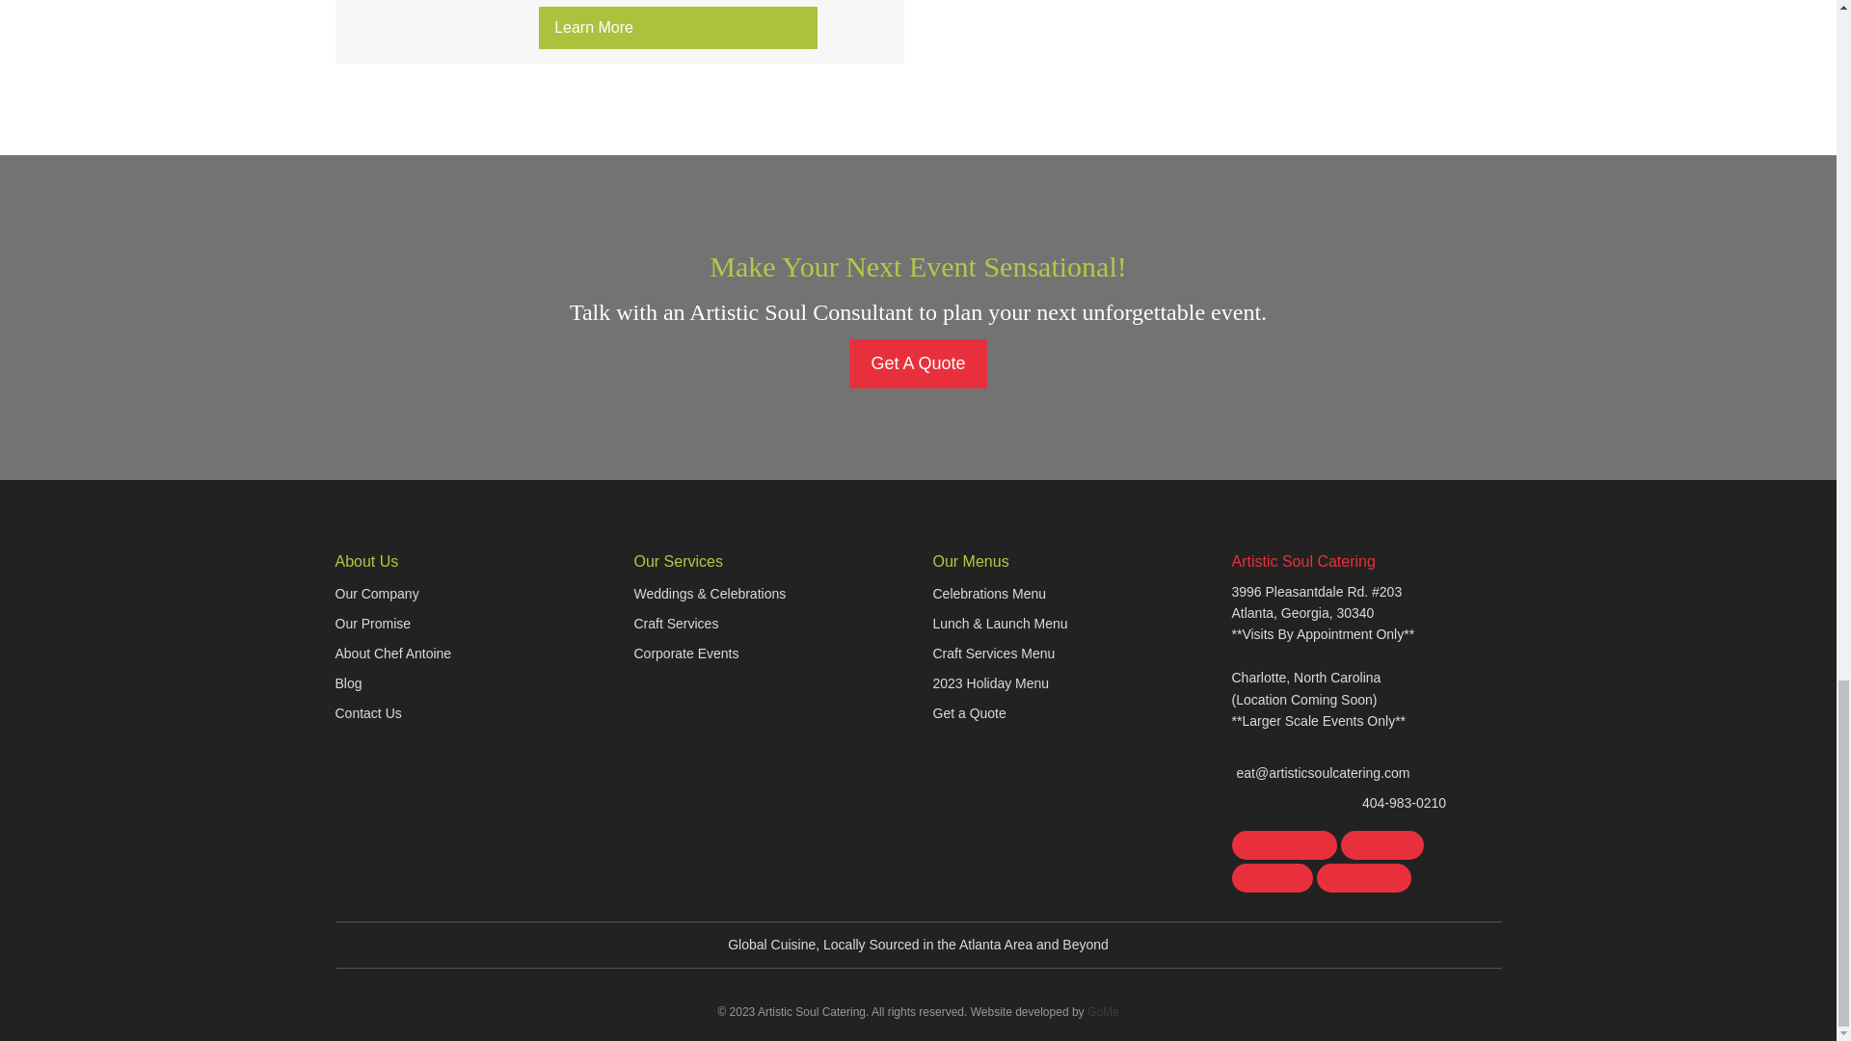 This screenshot has width=1851, height=1041. Describe the element at coordinates (349, 682) in the screenshot. I see `Blog` at that location.